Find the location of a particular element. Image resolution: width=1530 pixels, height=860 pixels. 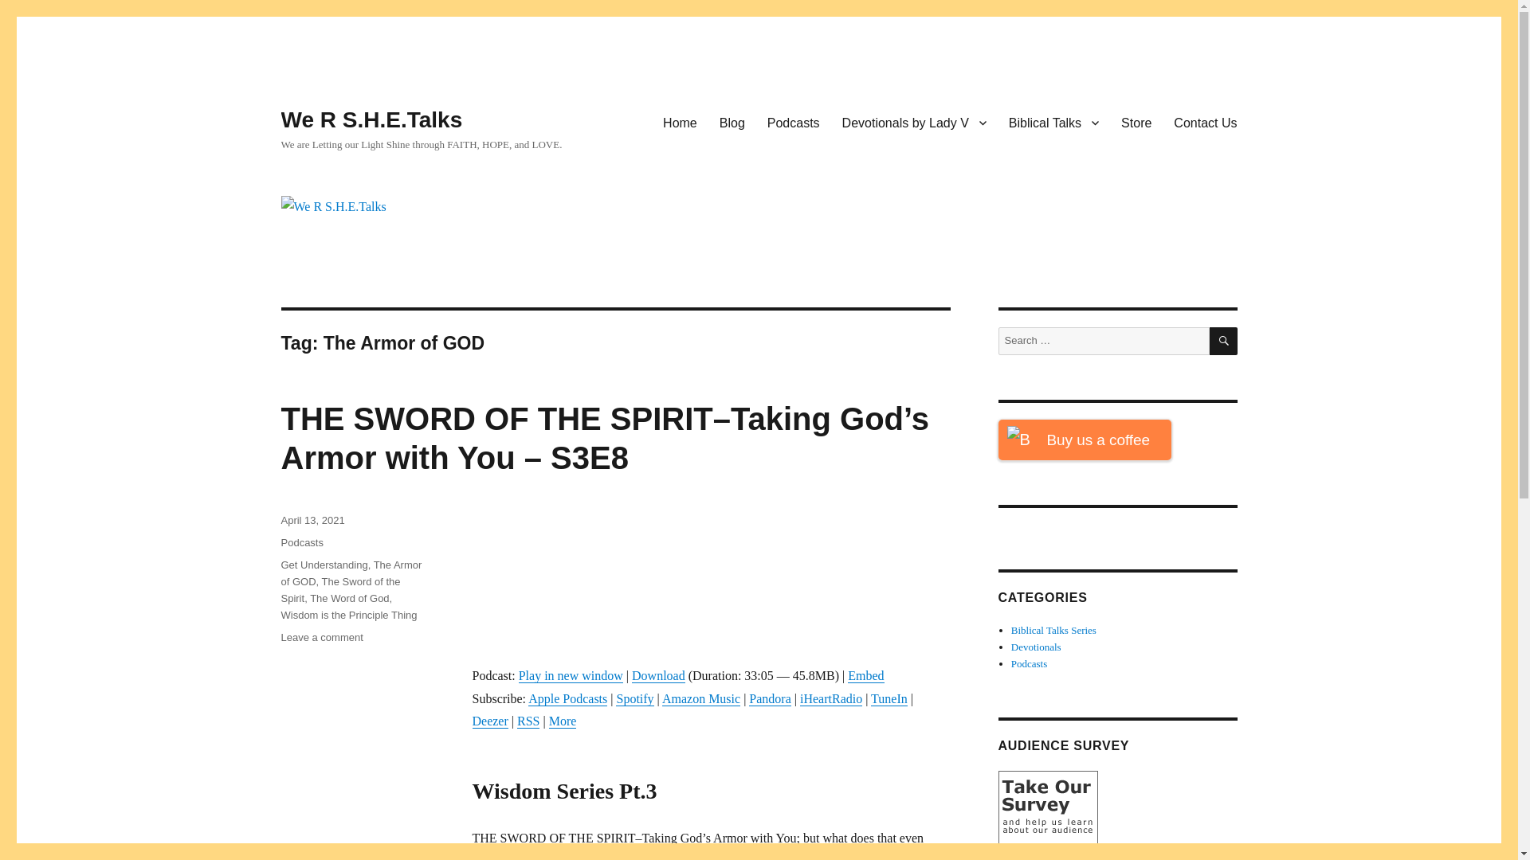

Subscribe on iHeartRadio is located at coordinates (831, 698).